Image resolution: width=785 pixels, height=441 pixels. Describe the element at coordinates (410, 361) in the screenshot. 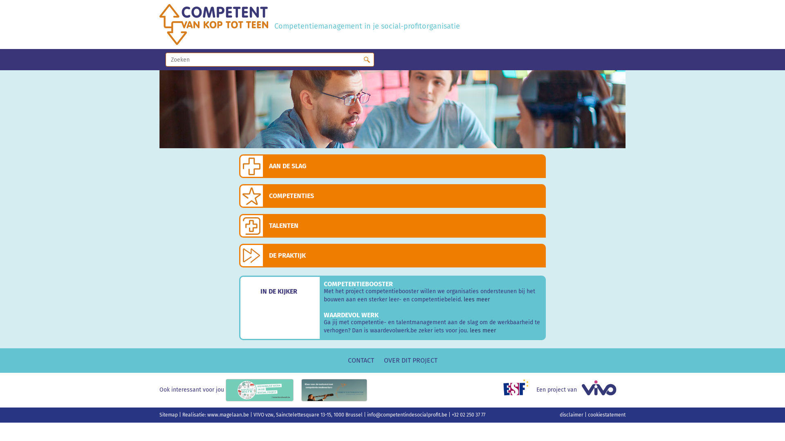

I see `OVER DIT PROJECT` at that location.